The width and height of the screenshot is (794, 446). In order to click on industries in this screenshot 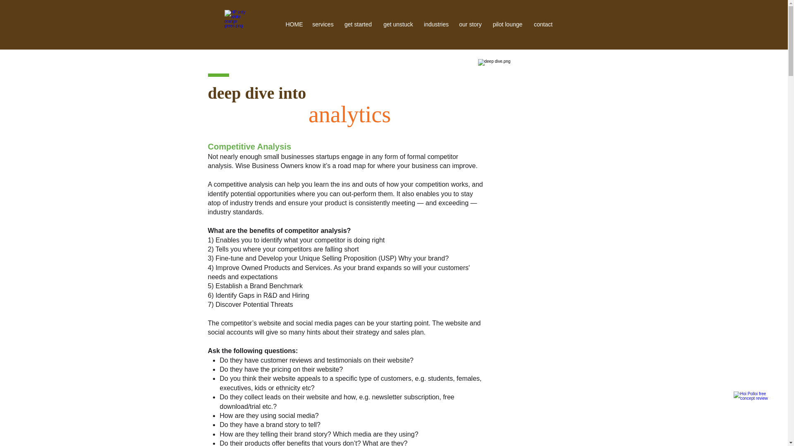, I will do `click(436, 24)`.